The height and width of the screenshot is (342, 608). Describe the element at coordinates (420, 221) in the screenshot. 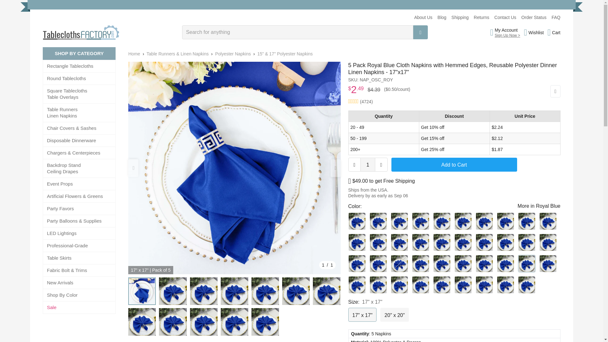

I see `Champagne` at that location.